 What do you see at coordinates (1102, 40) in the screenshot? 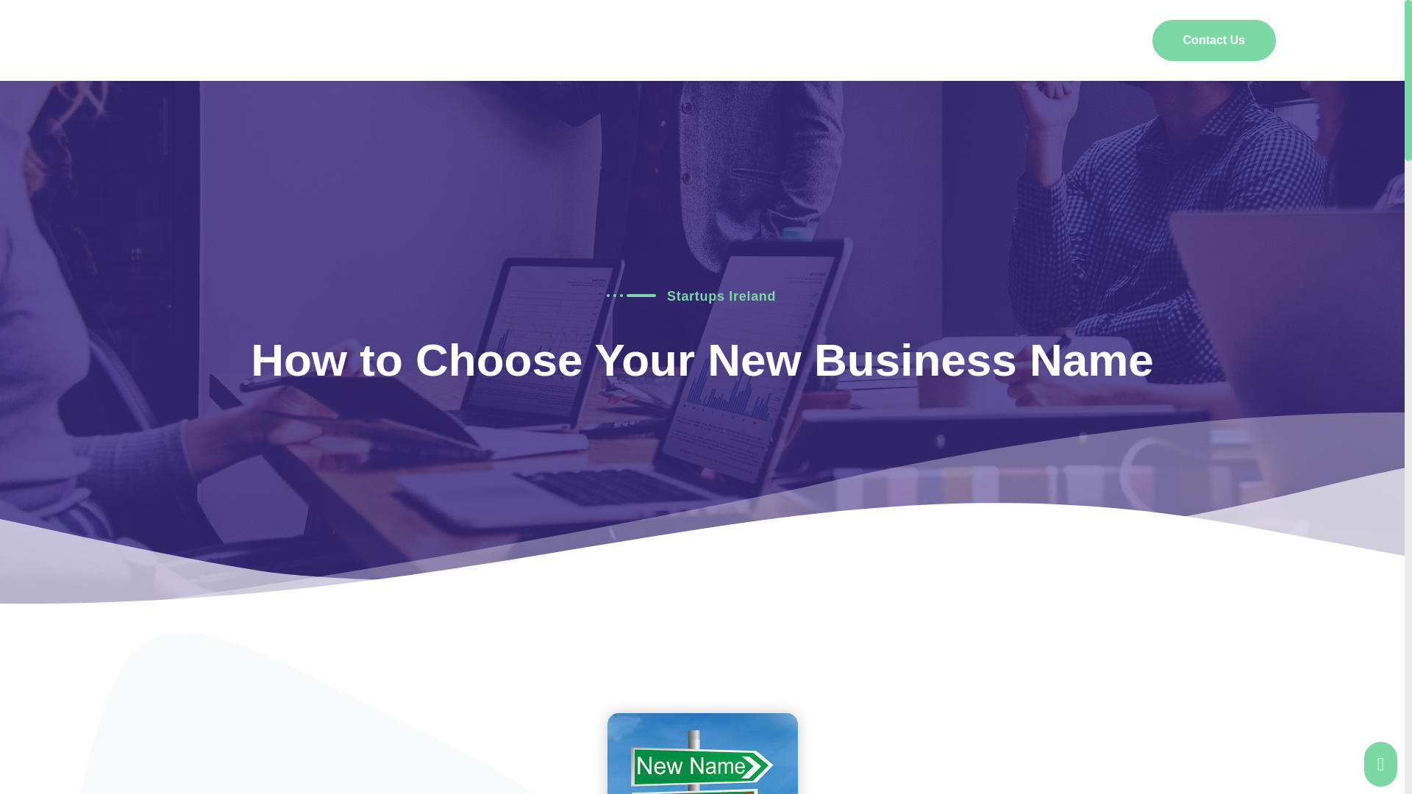
I see `Awards` at bounding box center [1102, 40].